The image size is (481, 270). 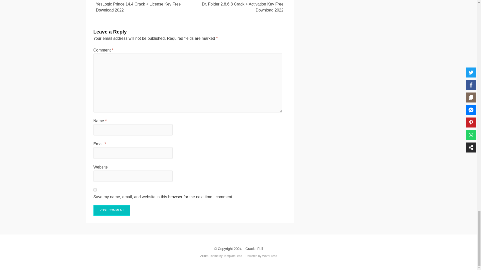 What do you see at coordinates (112, 210) in the screenshot?
I see `Post Comment` at bounding box center [112, 210].